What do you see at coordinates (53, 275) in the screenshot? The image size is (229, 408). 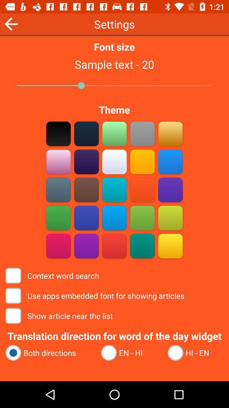 I see `jump until the context word search checkbox` at bounding box center [53, 275].